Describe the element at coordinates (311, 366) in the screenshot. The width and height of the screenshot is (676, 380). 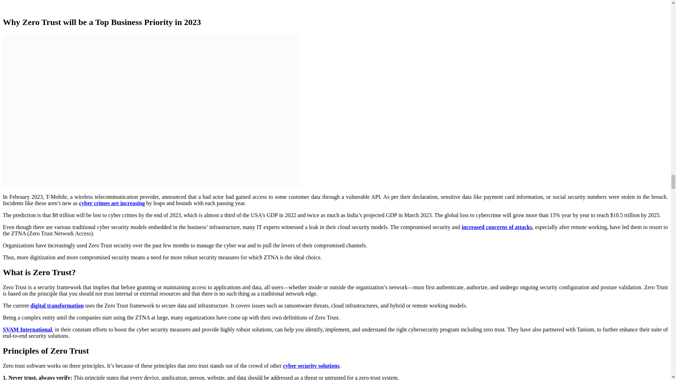
I see `cyber security solutions` at that location.